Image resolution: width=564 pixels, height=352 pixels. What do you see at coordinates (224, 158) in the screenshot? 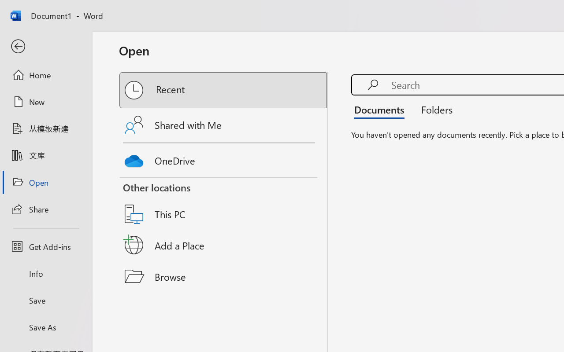
I see `OneDrive` at bounding box center [224, 158].